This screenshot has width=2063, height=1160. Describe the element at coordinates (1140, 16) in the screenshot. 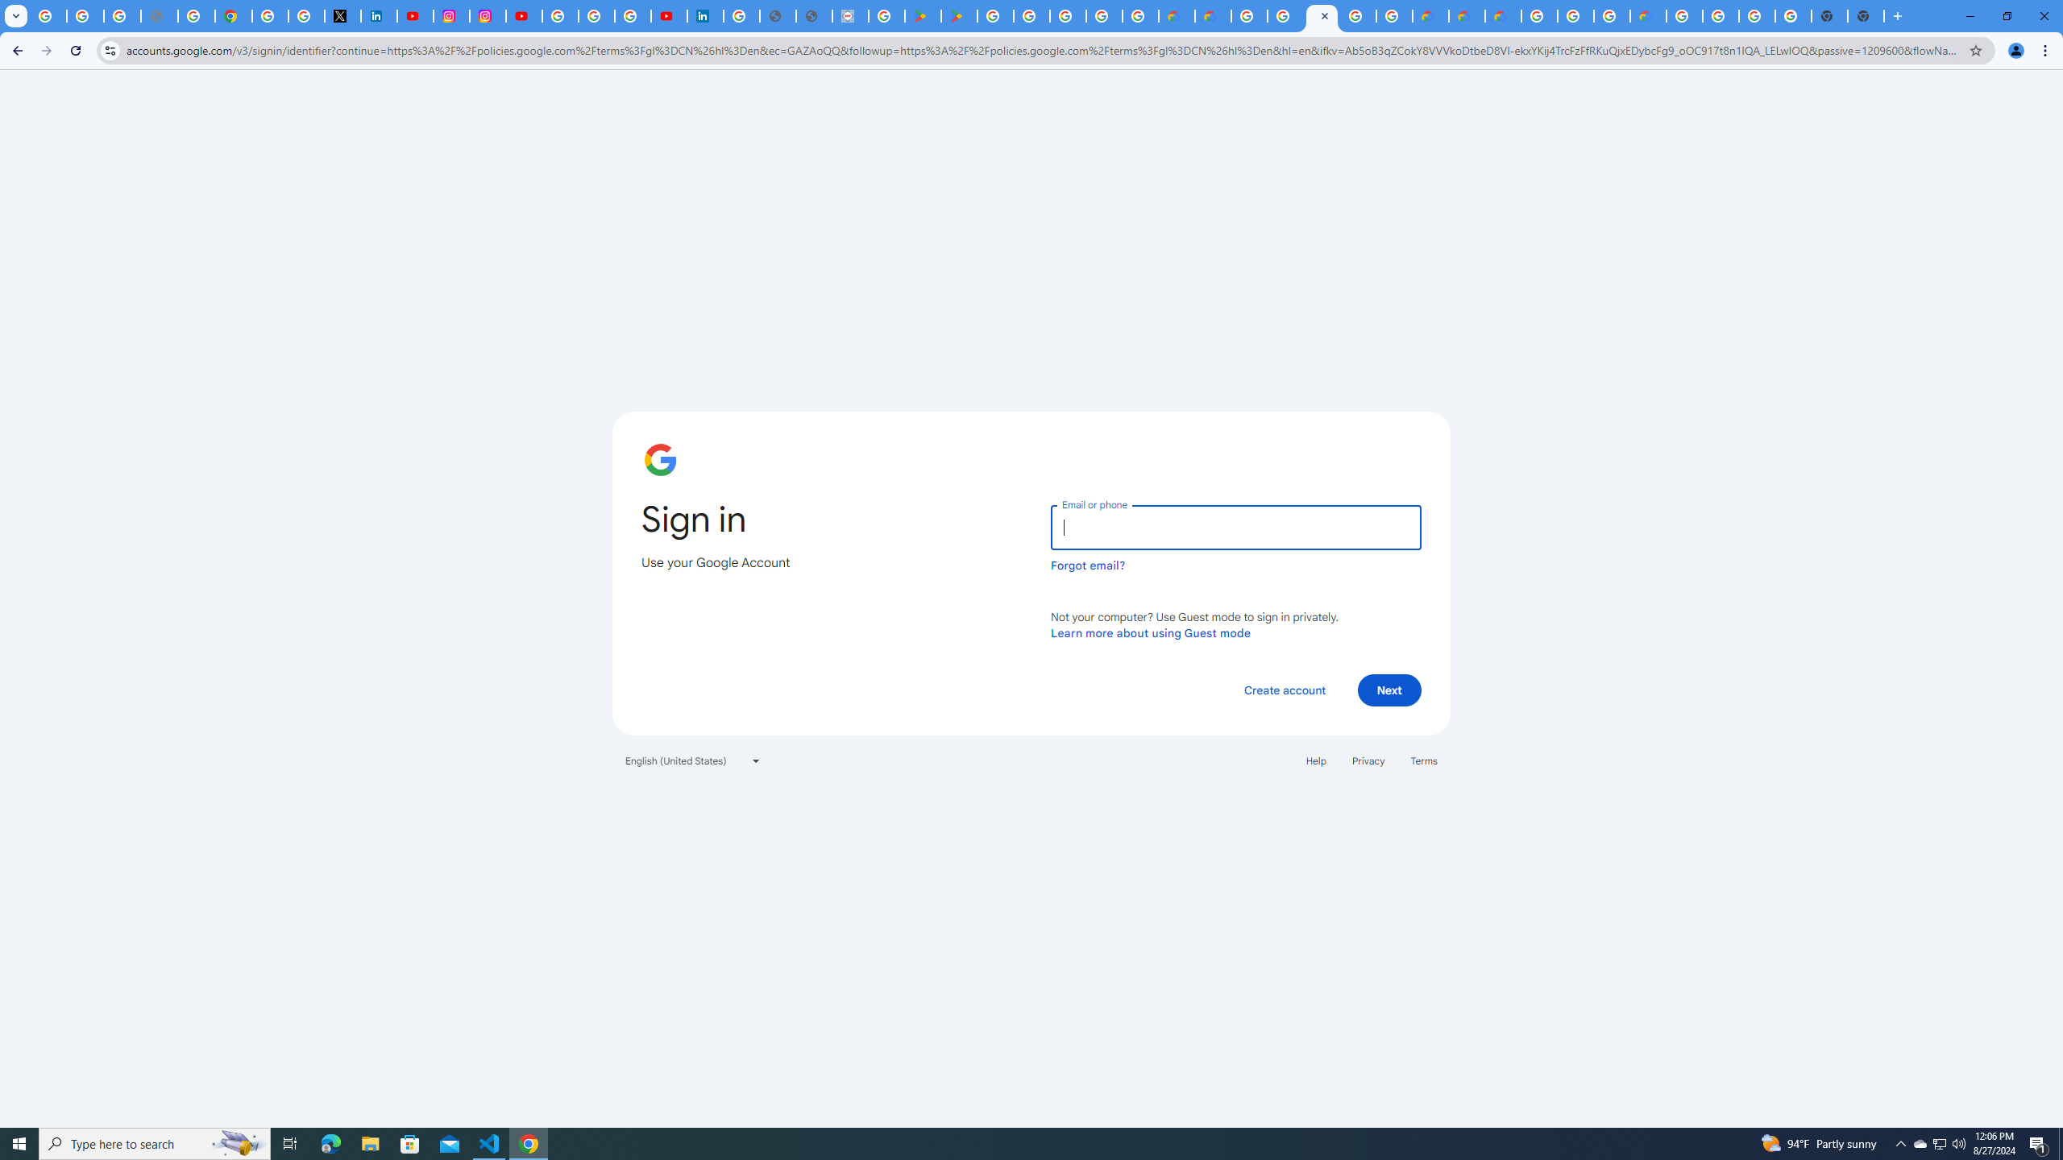

I see `Google Workspace - Specific Terms` at that location.